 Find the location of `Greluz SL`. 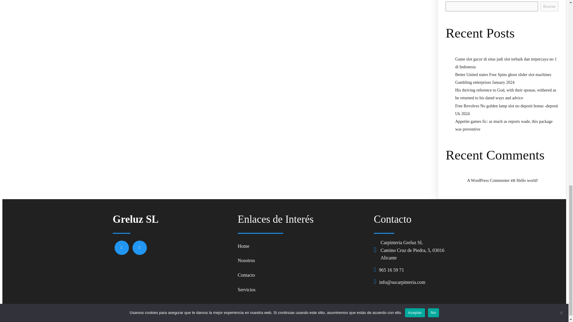

Greluz SL is located at coordinates (172, 219).